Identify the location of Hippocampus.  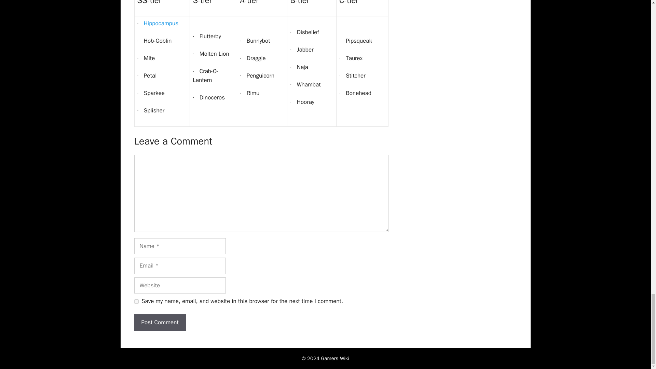
(161, 23).